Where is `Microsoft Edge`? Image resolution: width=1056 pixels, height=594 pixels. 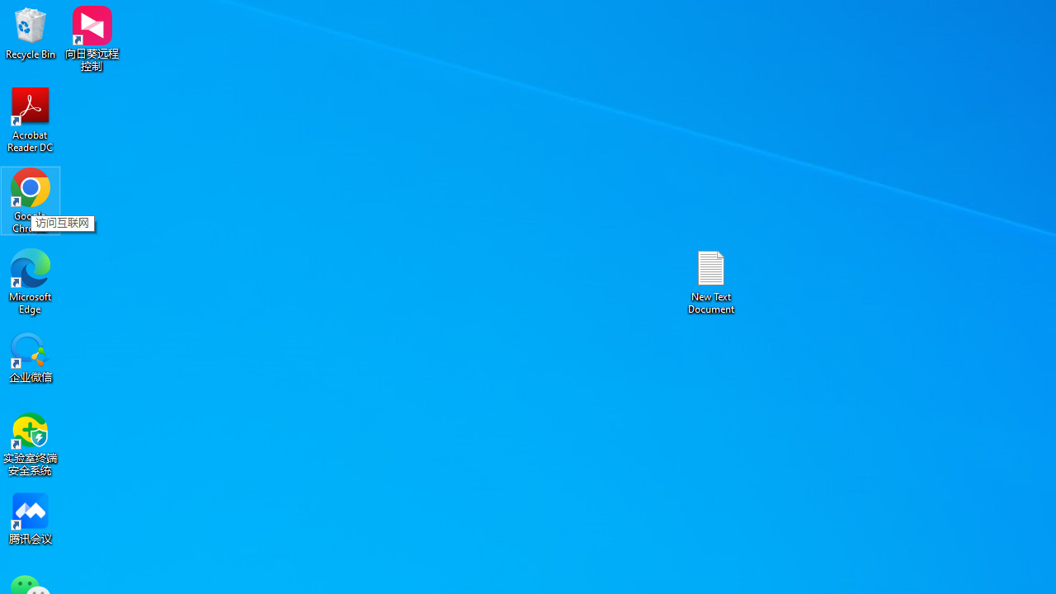 Microsoft Edge is located at coordinates (31, 280).